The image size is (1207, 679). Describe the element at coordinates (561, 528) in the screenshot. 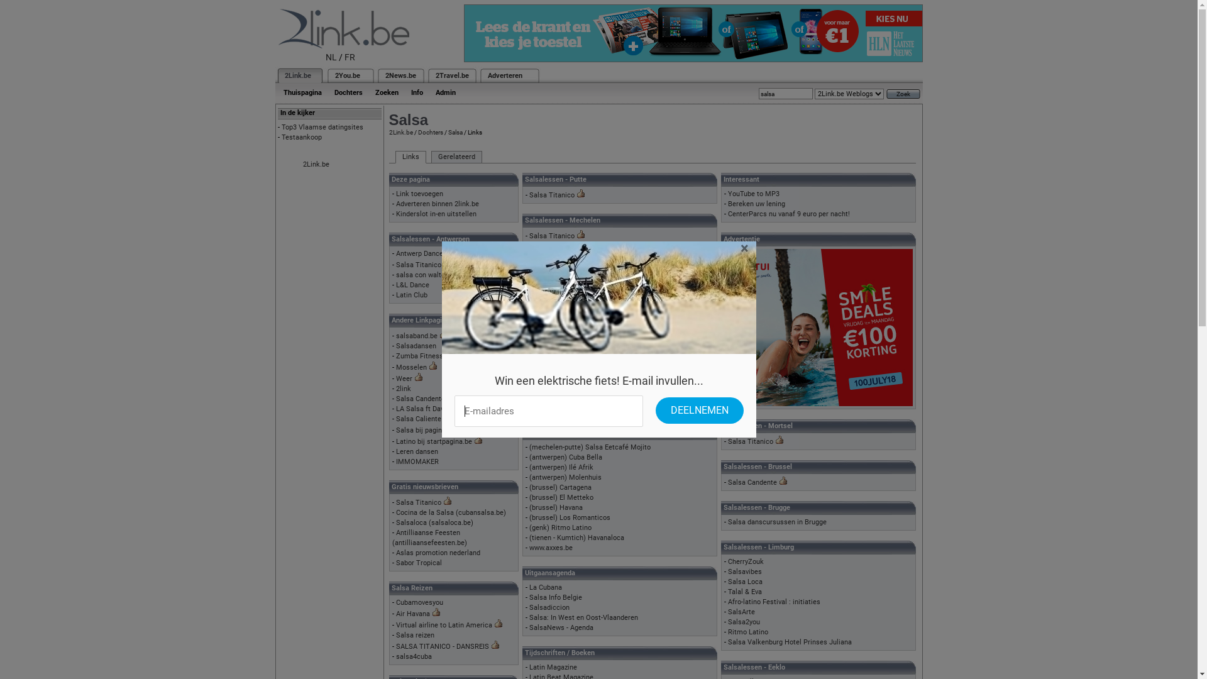

I see `(genk) Ritmo Latino` at that location.